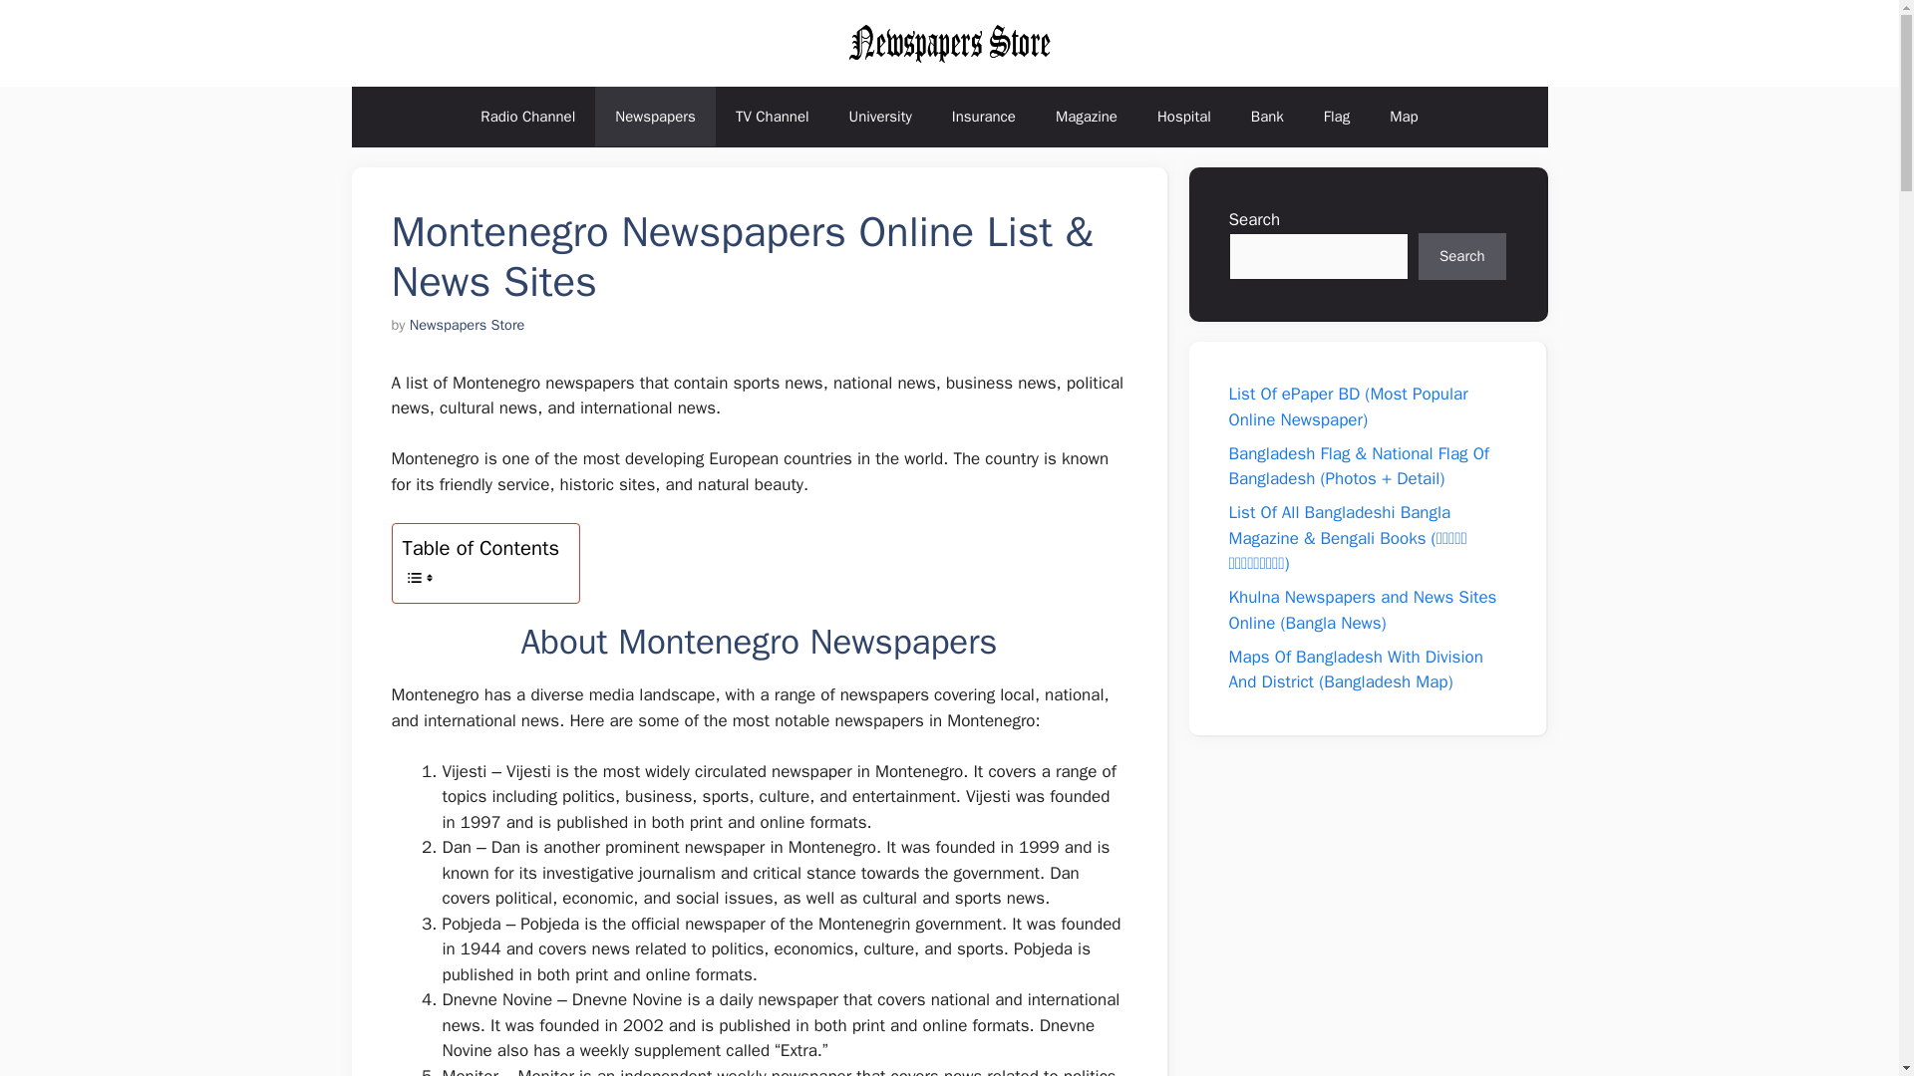 This screenshot has height=1076, width=1914. What do you see at coordinates (656, 116) in the screenshot?
I see `Newspapers` at bounding box center [656, 116].